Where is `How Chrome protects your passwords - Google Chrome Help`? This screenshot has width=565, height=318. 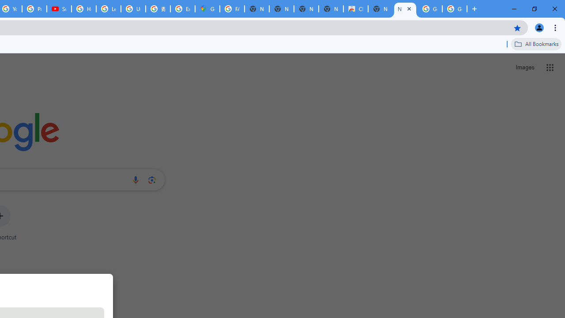 How Chrome protects your passwords - Google Chrome Help is located at coordinates (84, 9).